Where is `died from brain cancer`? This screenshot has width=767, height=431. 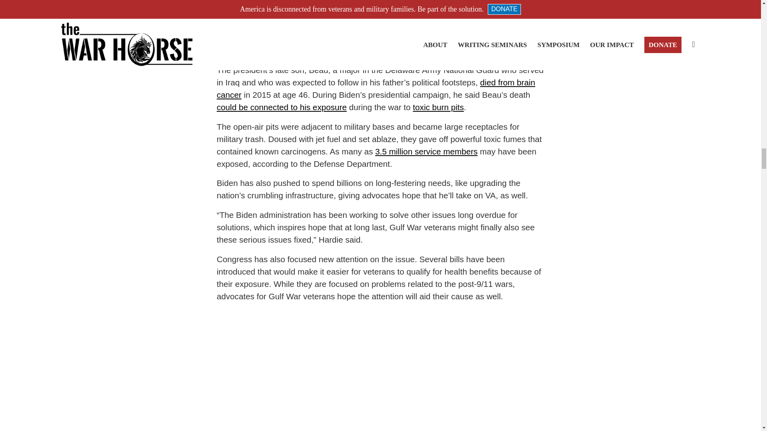 died from brain cancer is located at coordinates (376, 89).